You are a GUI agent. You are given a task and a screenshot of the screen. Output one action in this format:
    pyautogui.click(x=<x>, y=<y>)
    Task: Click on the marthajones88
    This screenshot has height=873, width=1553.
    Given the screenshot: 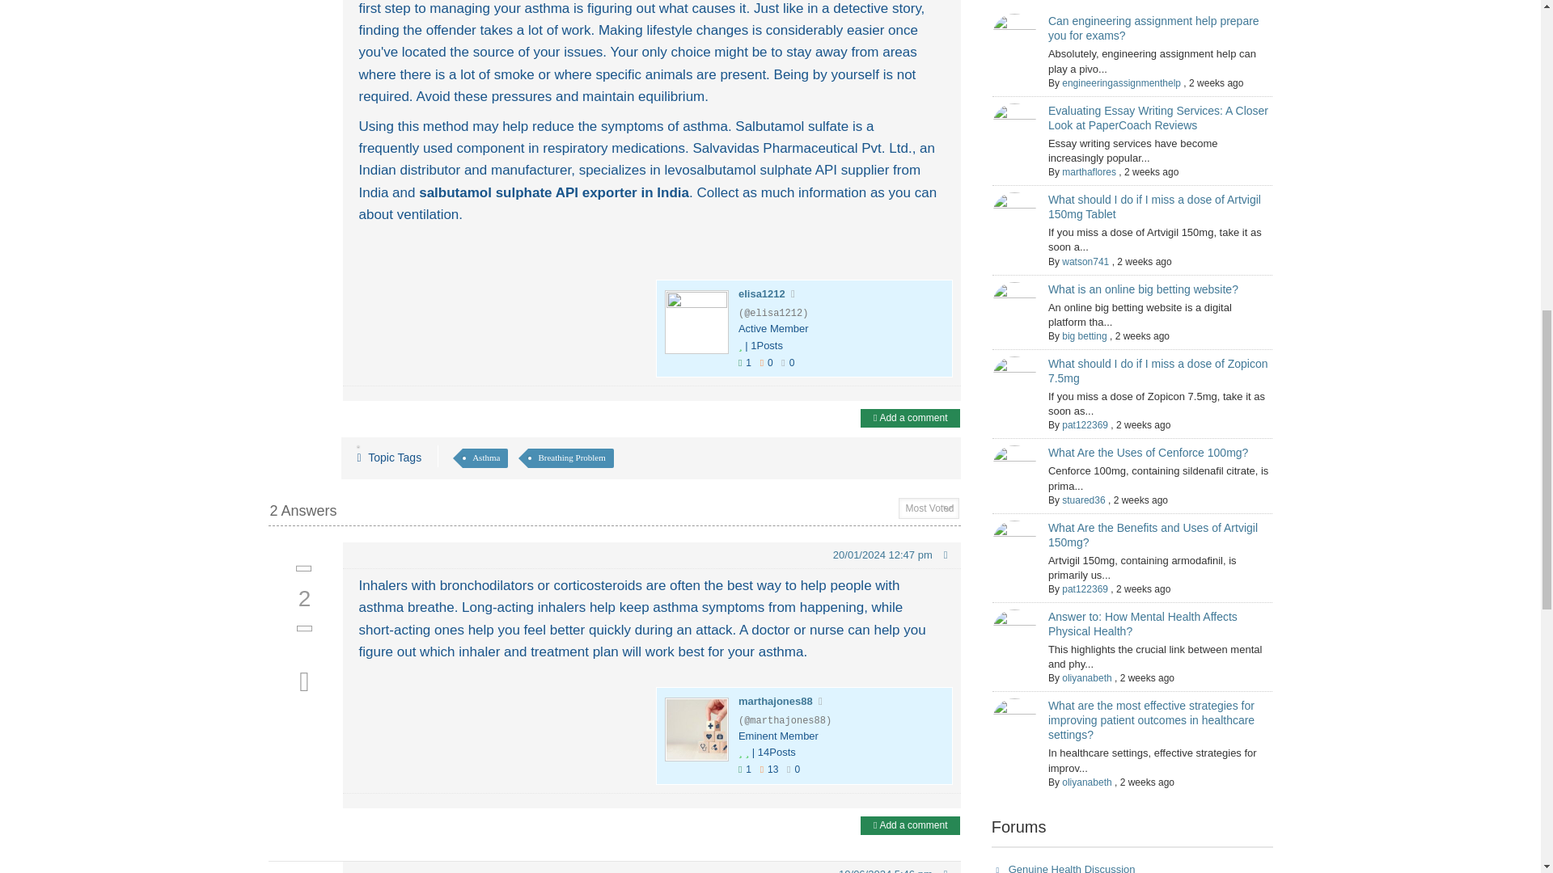 What is the action you would take?
    pyautogui.click(x=696, y=729)
    